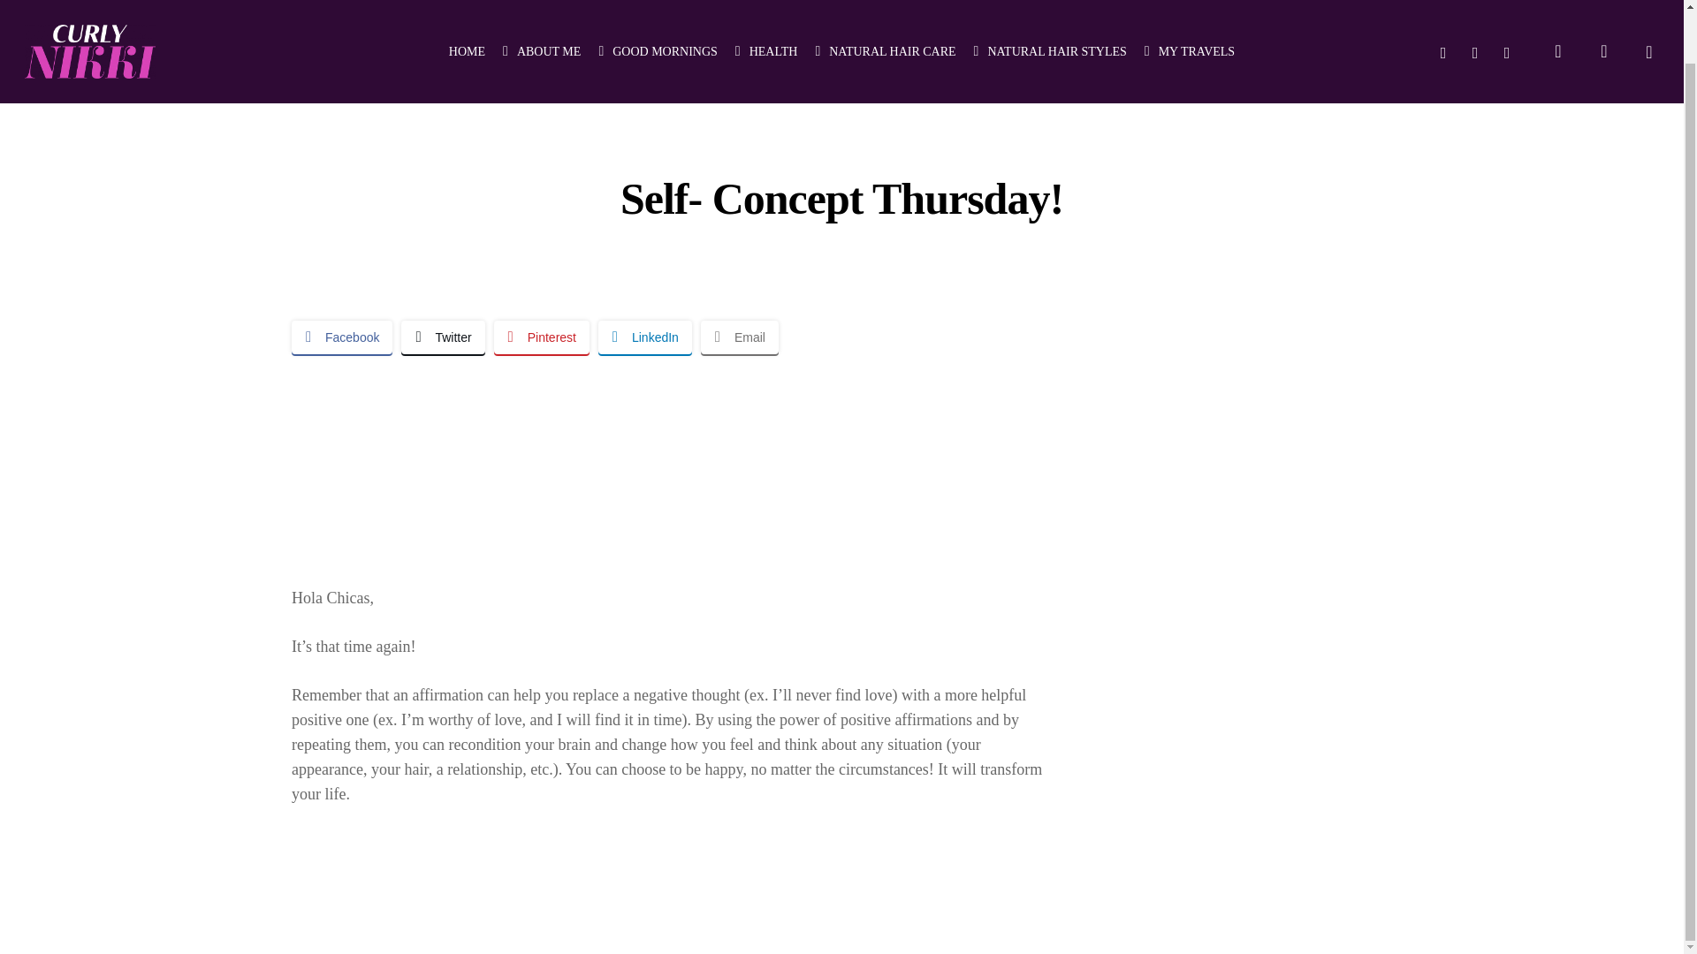 This screenshot has width=1697, height=954. What do you see at coordinates (467, 2) in the screenshot?
I see `HOME` at bounding box center [467, 2].